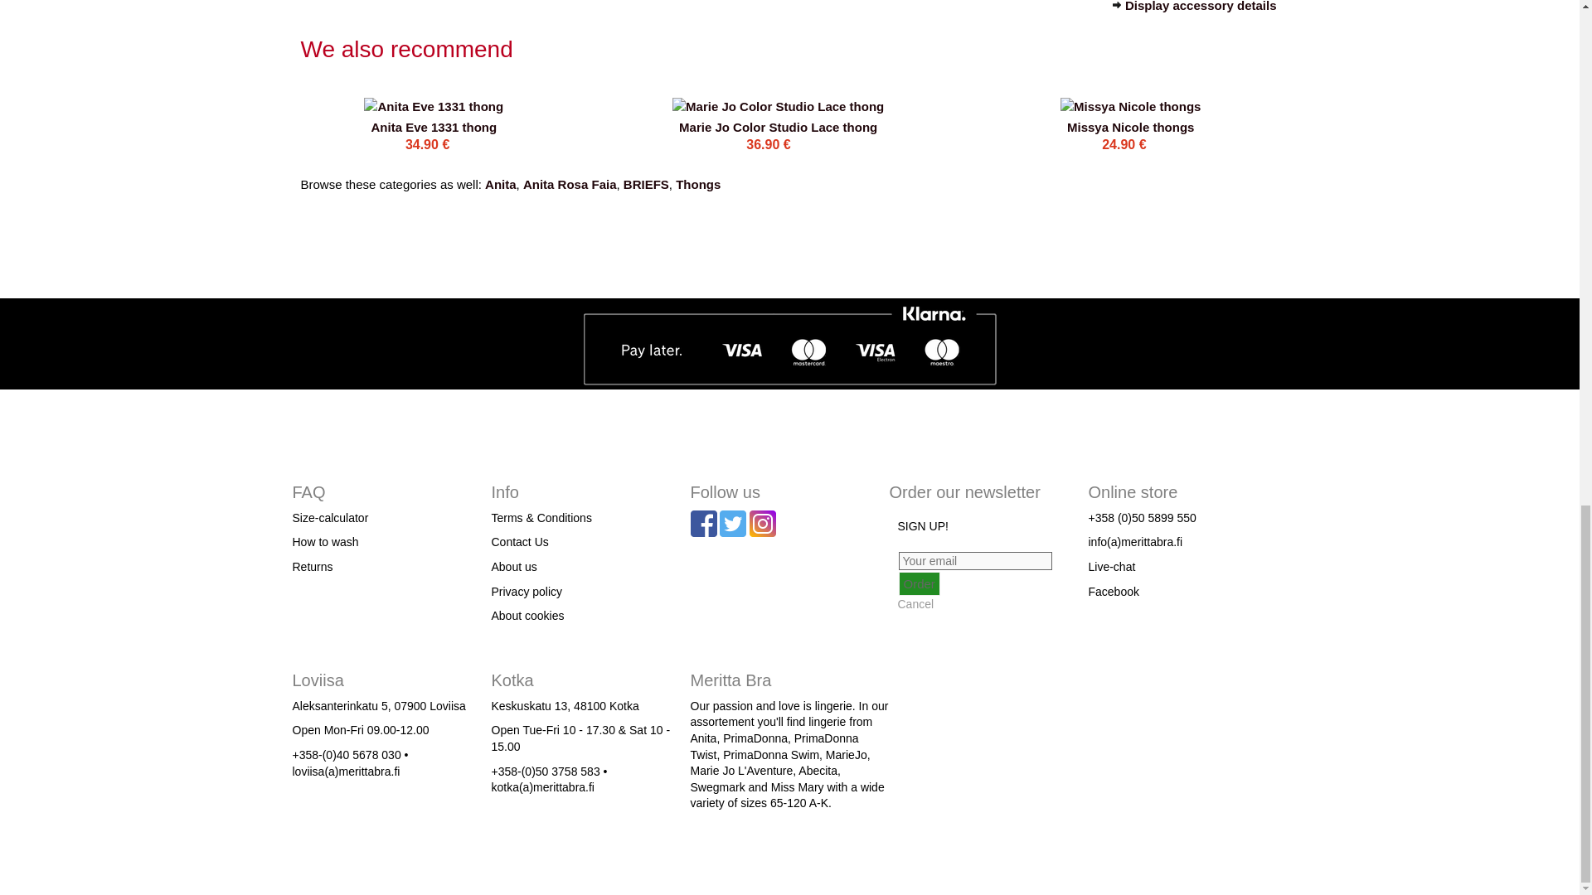 This screenshot has height=895, width=1592. Describe the element at coordinates (778, 104) in the screenshot. I see `Go to product` at that location.